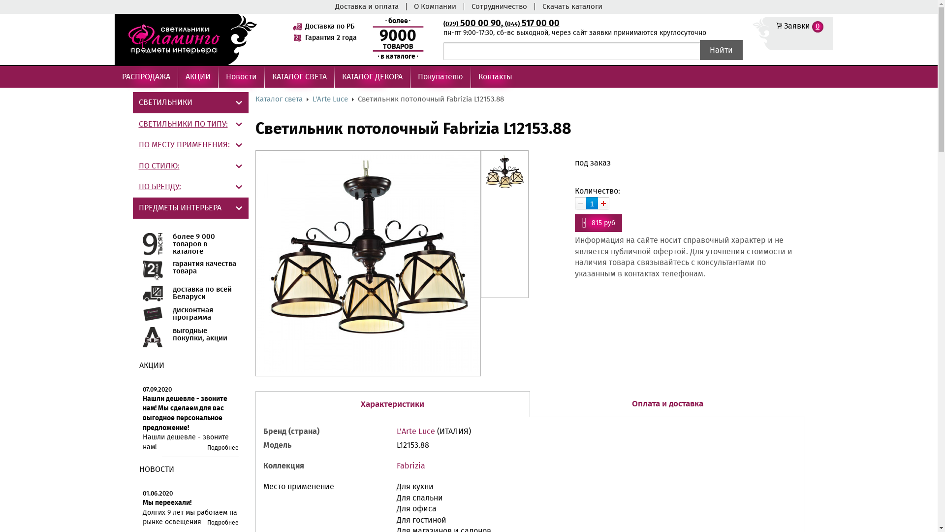 This screenshot has width=945, height=532. What do you see at coordinates (581, 203) in the screenshot?
I see `-` at bounding box center [581, 203].